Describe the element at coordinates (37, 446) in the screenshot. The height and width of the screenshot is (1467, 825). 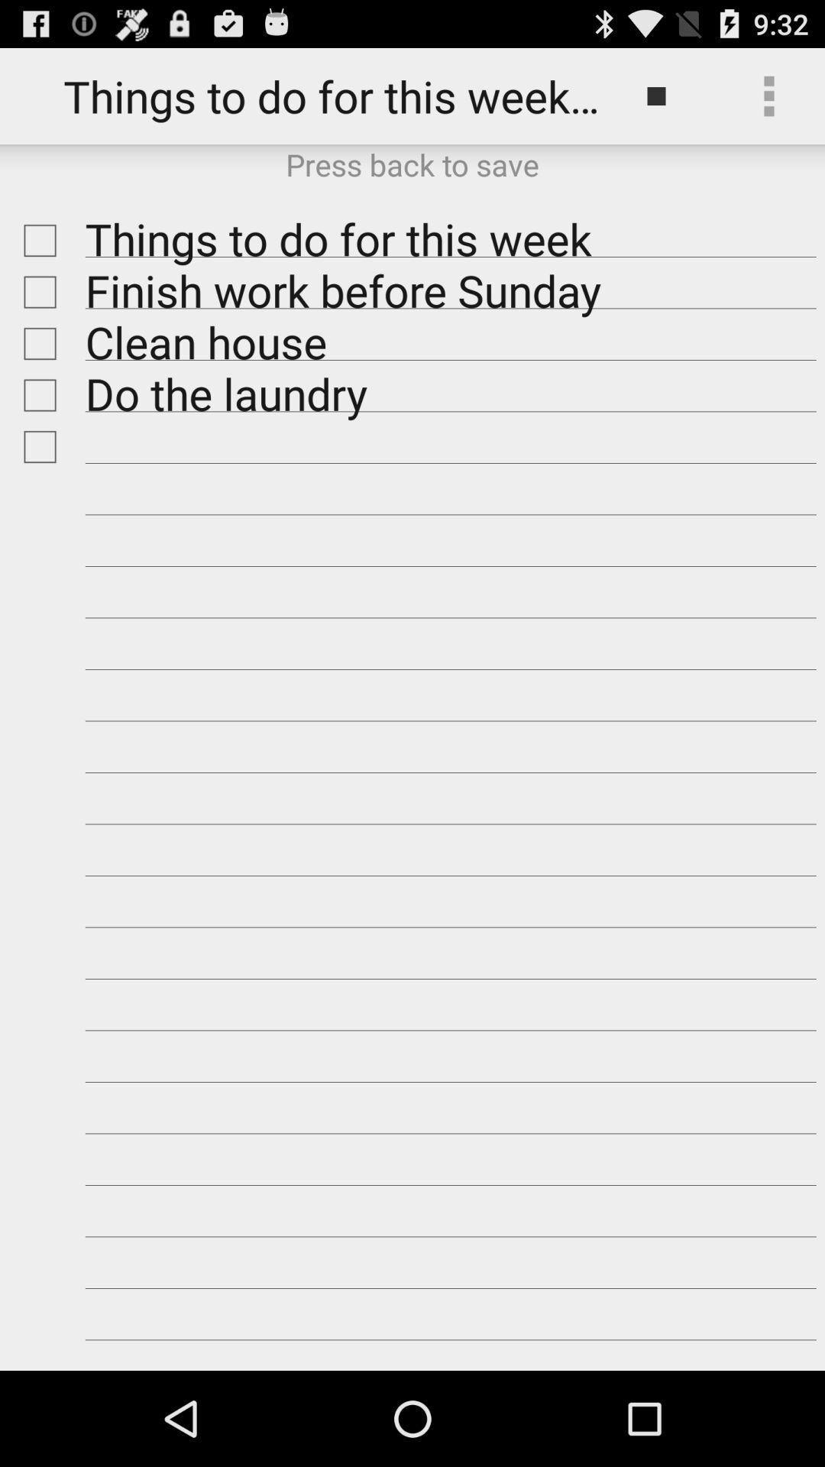
I see `add thing to do this week` at that location.